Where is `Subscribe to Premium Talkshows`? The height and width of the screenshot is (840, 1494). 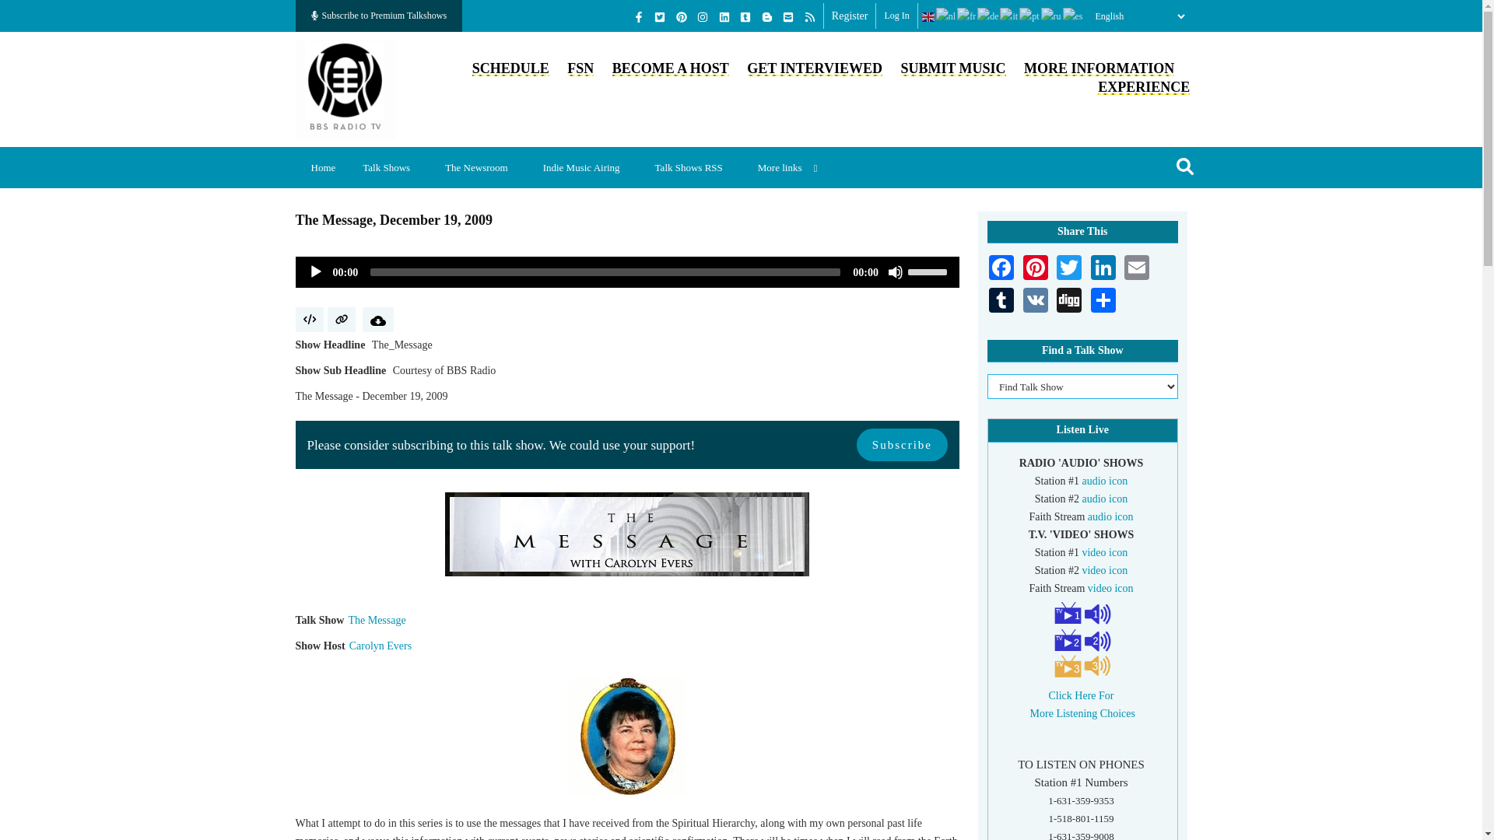
Subscribe to Premium Talkshows is located at coordinates (380, 16).